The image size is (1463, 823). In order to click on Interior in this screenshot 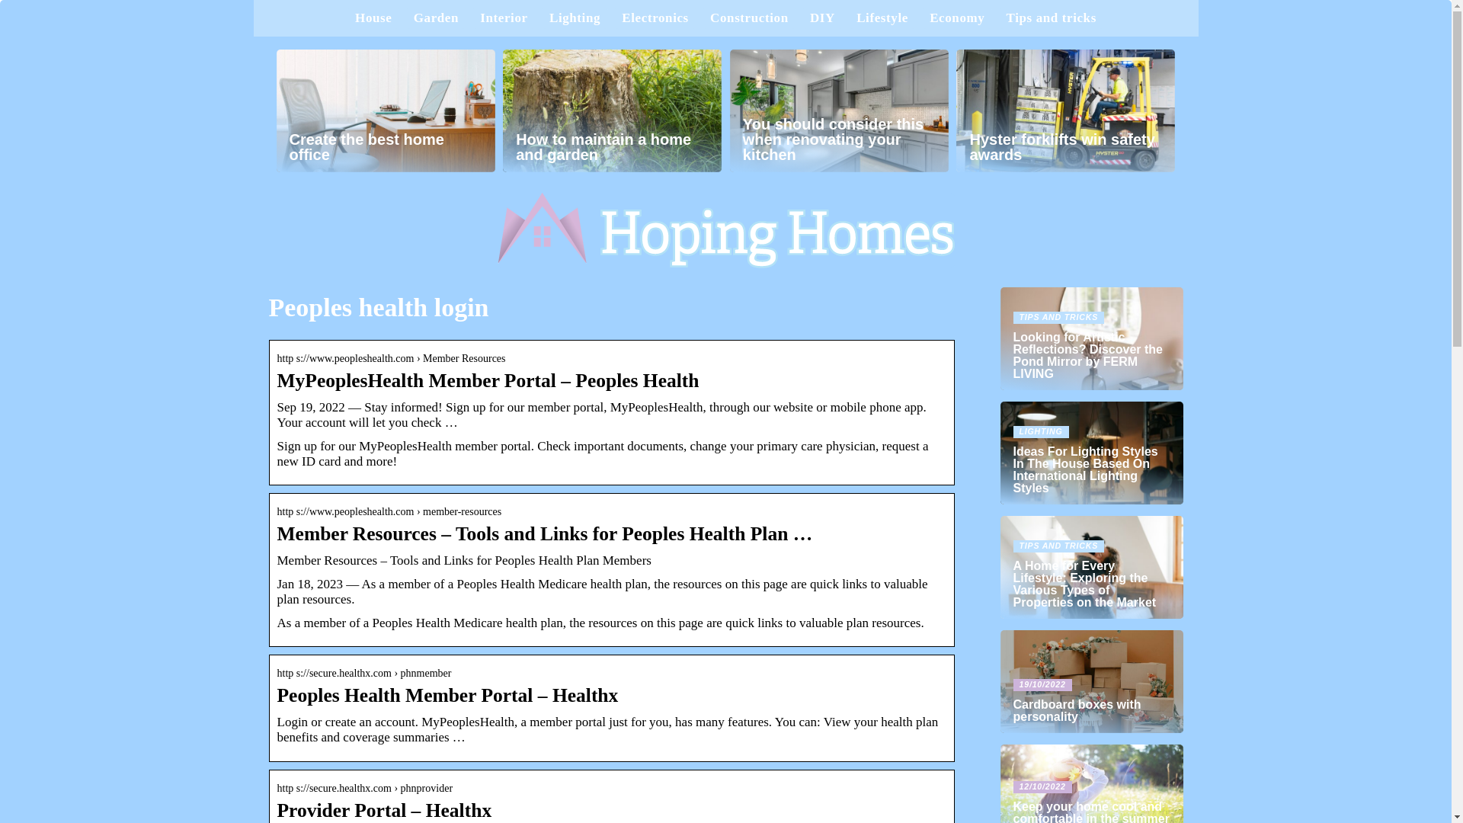, I will do `click(503, 18)`.